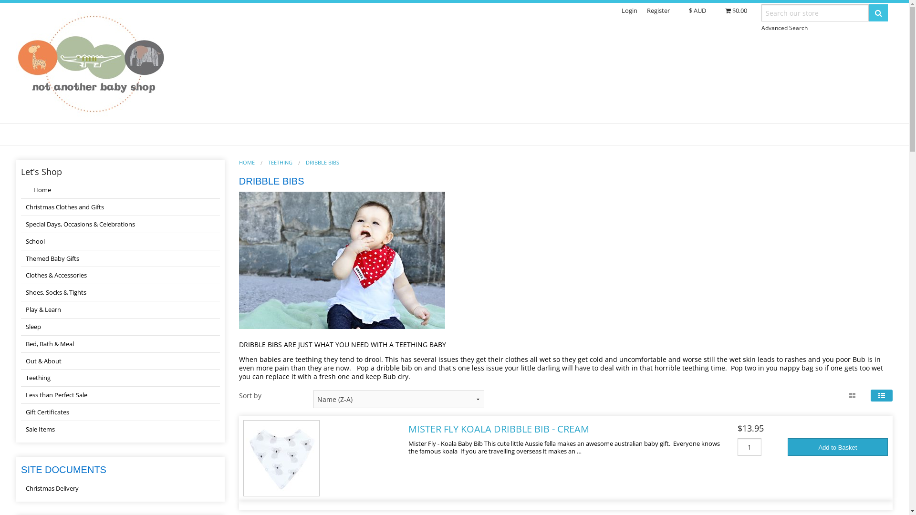 This screenshot has width=916, height=515. Describe the element at coordinates (120, 225) in the screenshot. I see `Special Days, Occasions & Celebrations` at that location.